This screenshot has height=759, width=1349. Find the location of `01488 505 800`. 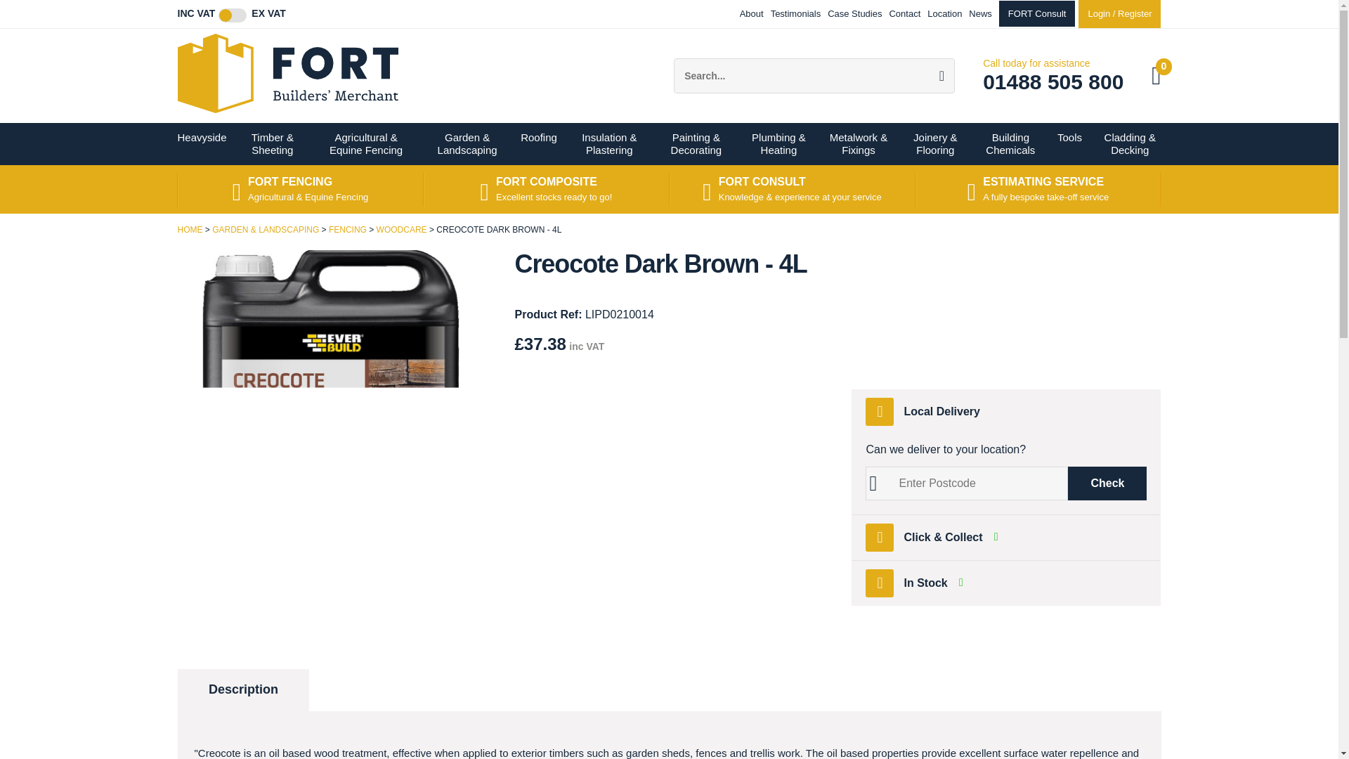

01488 505 800 is located at coordinates (1053, 82).